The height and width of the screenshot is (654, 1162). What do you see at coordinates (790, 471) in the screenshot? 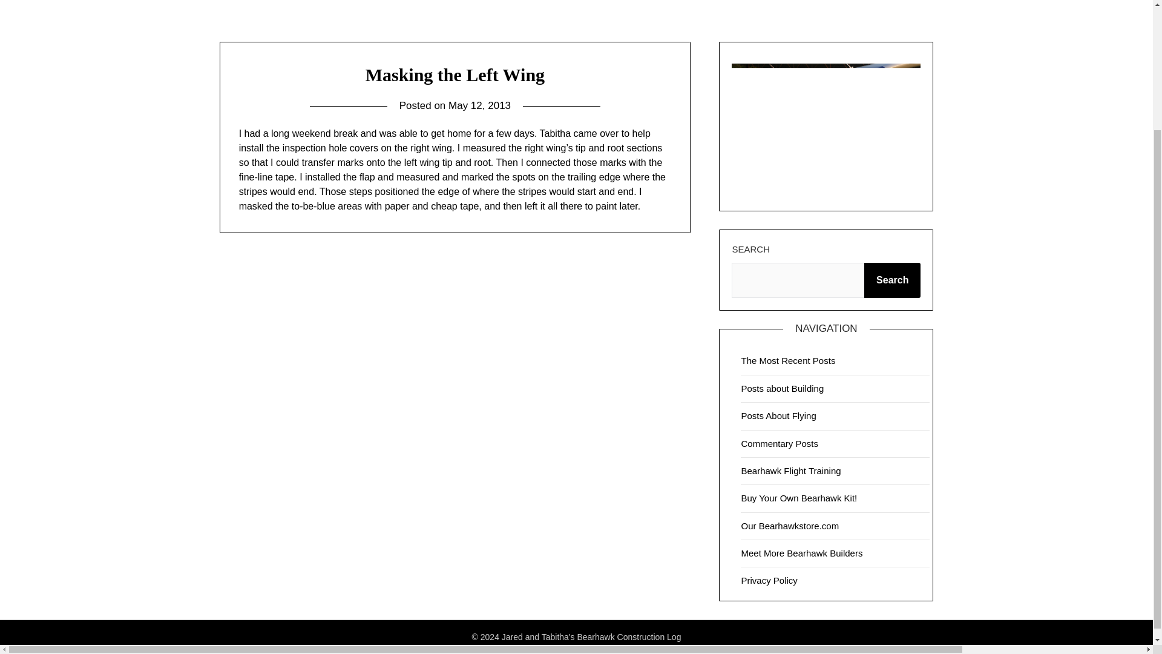
I see `Bearhawk Flight Training` at bounding box center [790, 471].